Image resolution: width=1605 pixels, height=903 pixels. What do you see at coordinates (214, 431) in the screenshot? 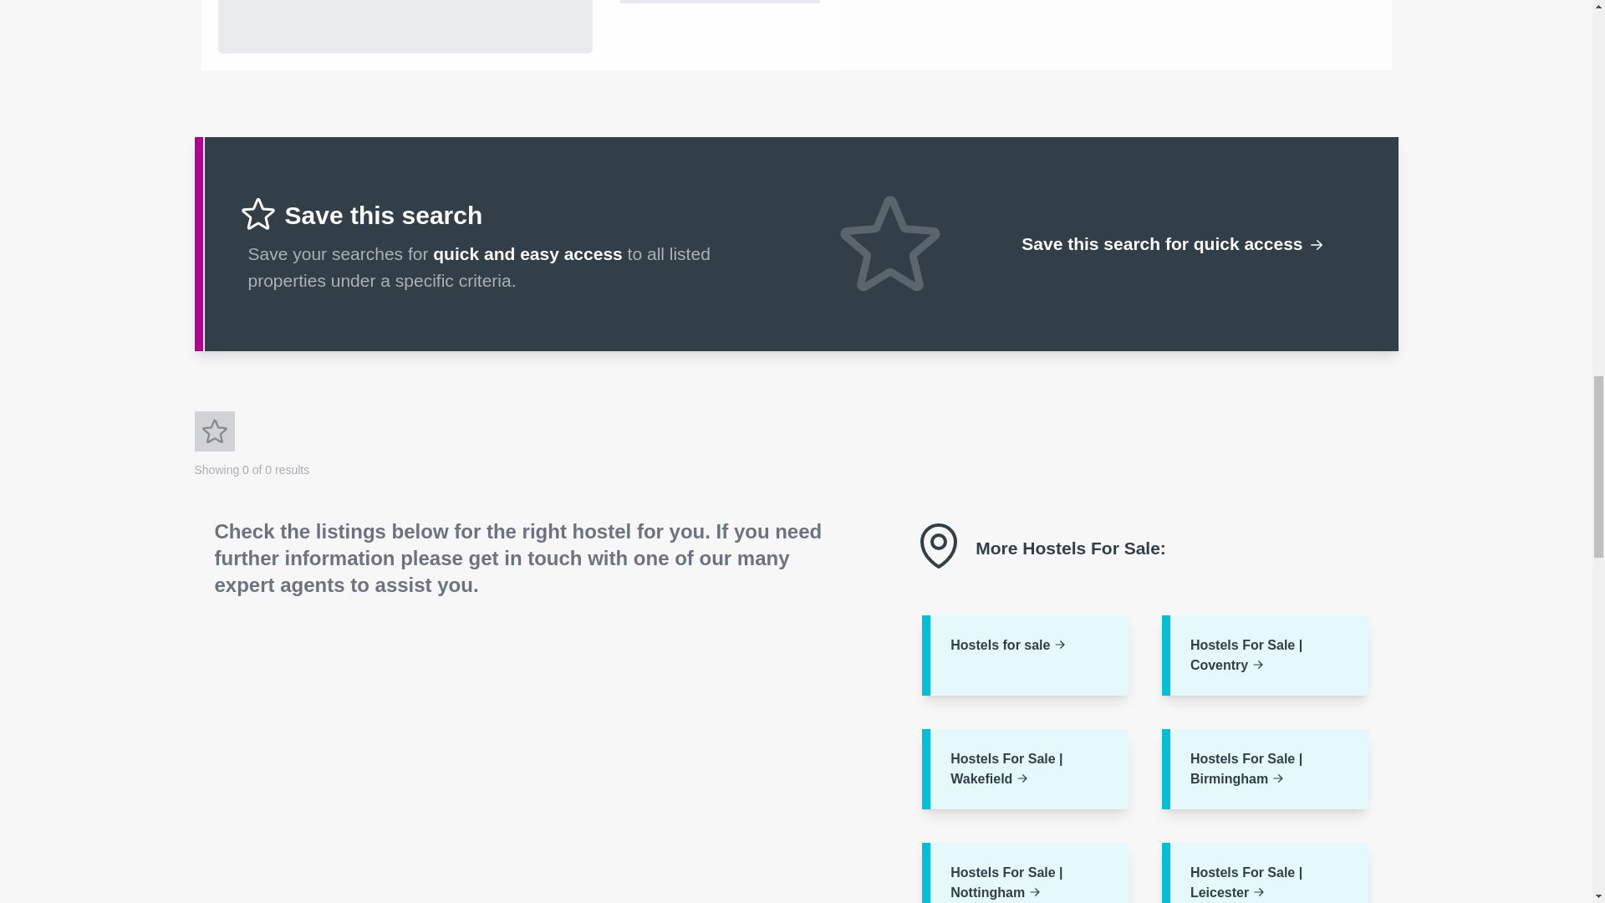
I see `Save this search` at bounding box center [214, 431].